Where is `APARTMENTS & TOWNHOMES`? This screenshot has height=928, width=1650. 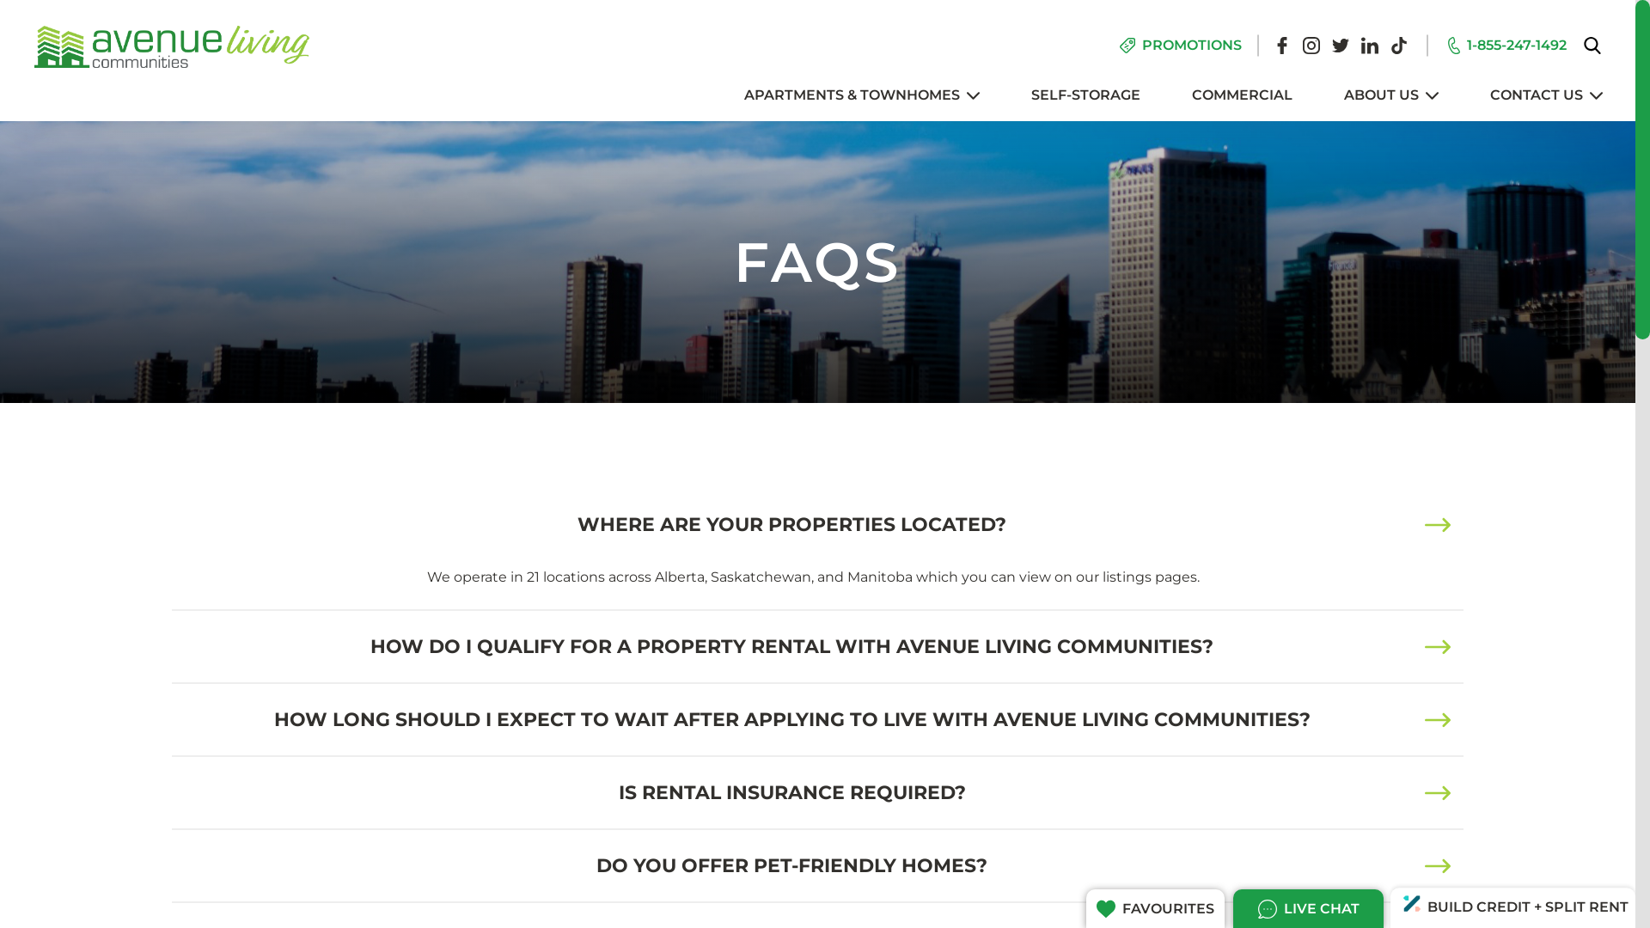 APARTMENTS & TOWNHOMES is located at coordinates (862, 95).